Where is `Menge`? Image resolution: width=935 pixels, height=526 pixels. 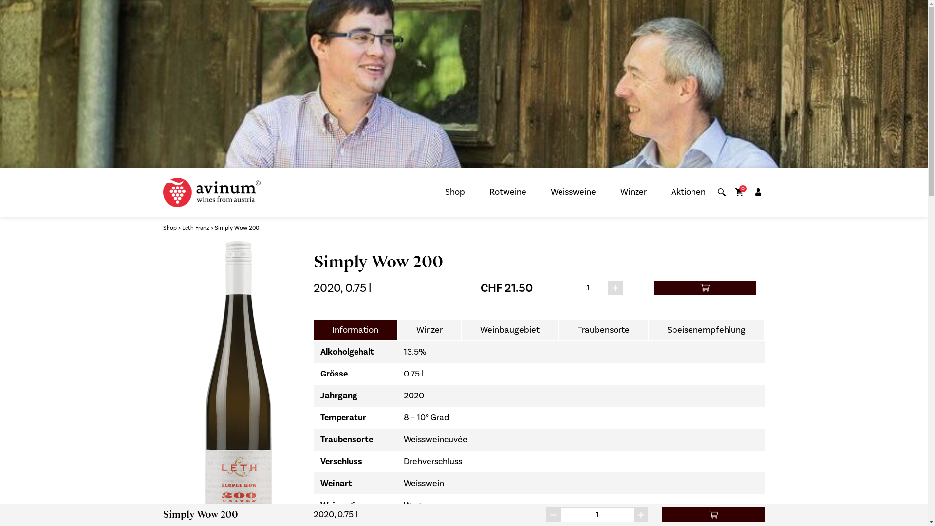 Menge is located at coordinates (597, 515).